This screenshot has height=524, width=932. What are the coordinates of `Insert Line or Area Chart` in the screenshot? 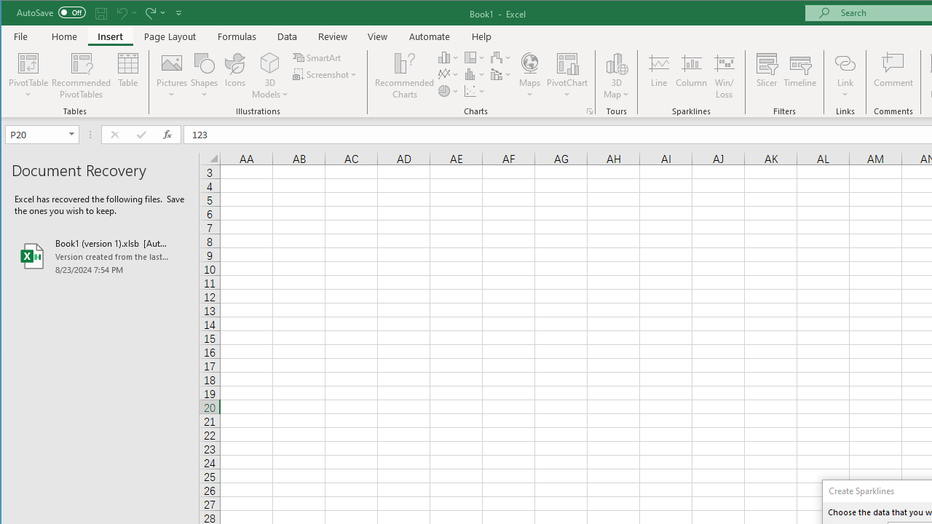 It's located at (449, 74).